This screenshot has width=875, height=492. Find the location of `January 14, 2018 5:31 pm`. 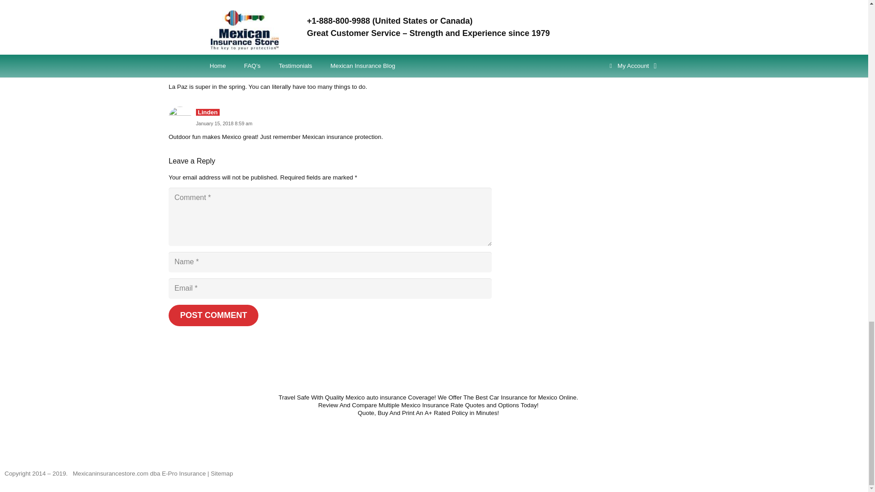

January 14, 2018 5:31 pm is located at coordinates (224, 73).